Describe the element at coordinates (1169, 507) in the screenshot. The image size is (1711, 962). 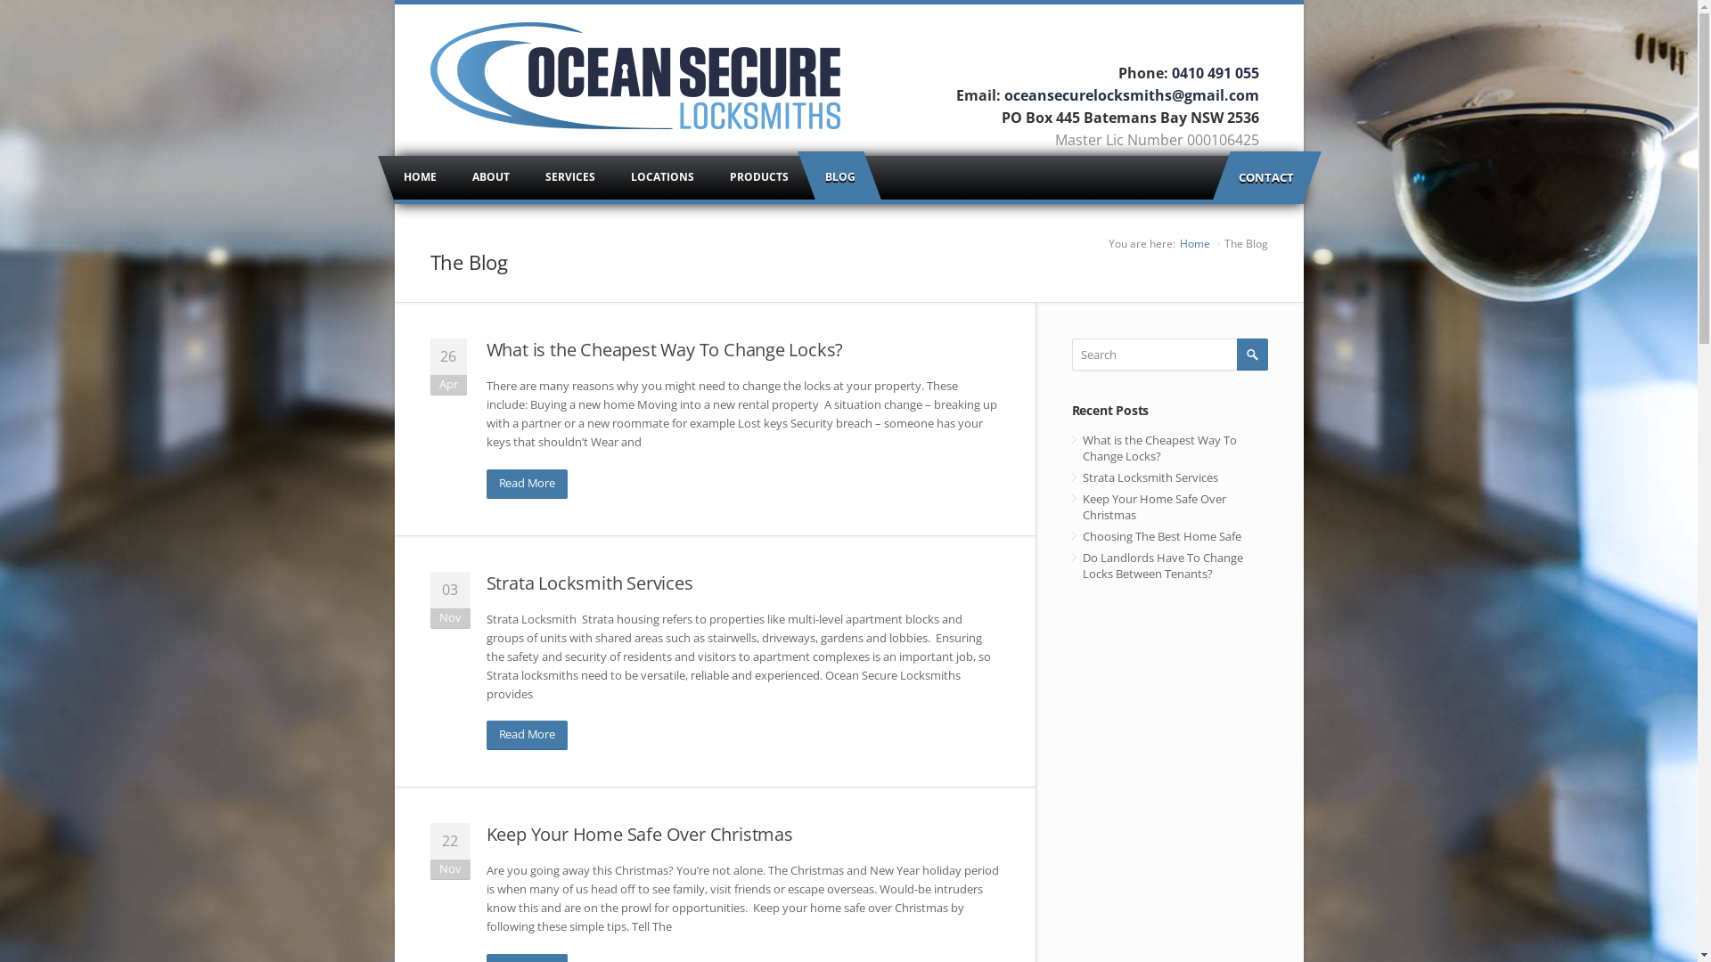
I see `Keep Your Home Safe Over Christmas` at that location.